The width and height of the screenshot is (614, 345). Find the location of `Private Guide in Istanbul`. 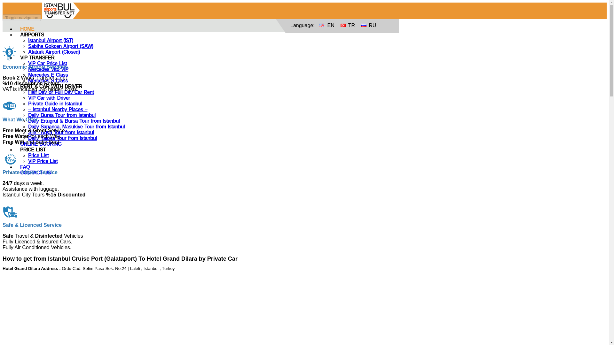

Private Guide in Istanbul is located at coordinates (55, 103).